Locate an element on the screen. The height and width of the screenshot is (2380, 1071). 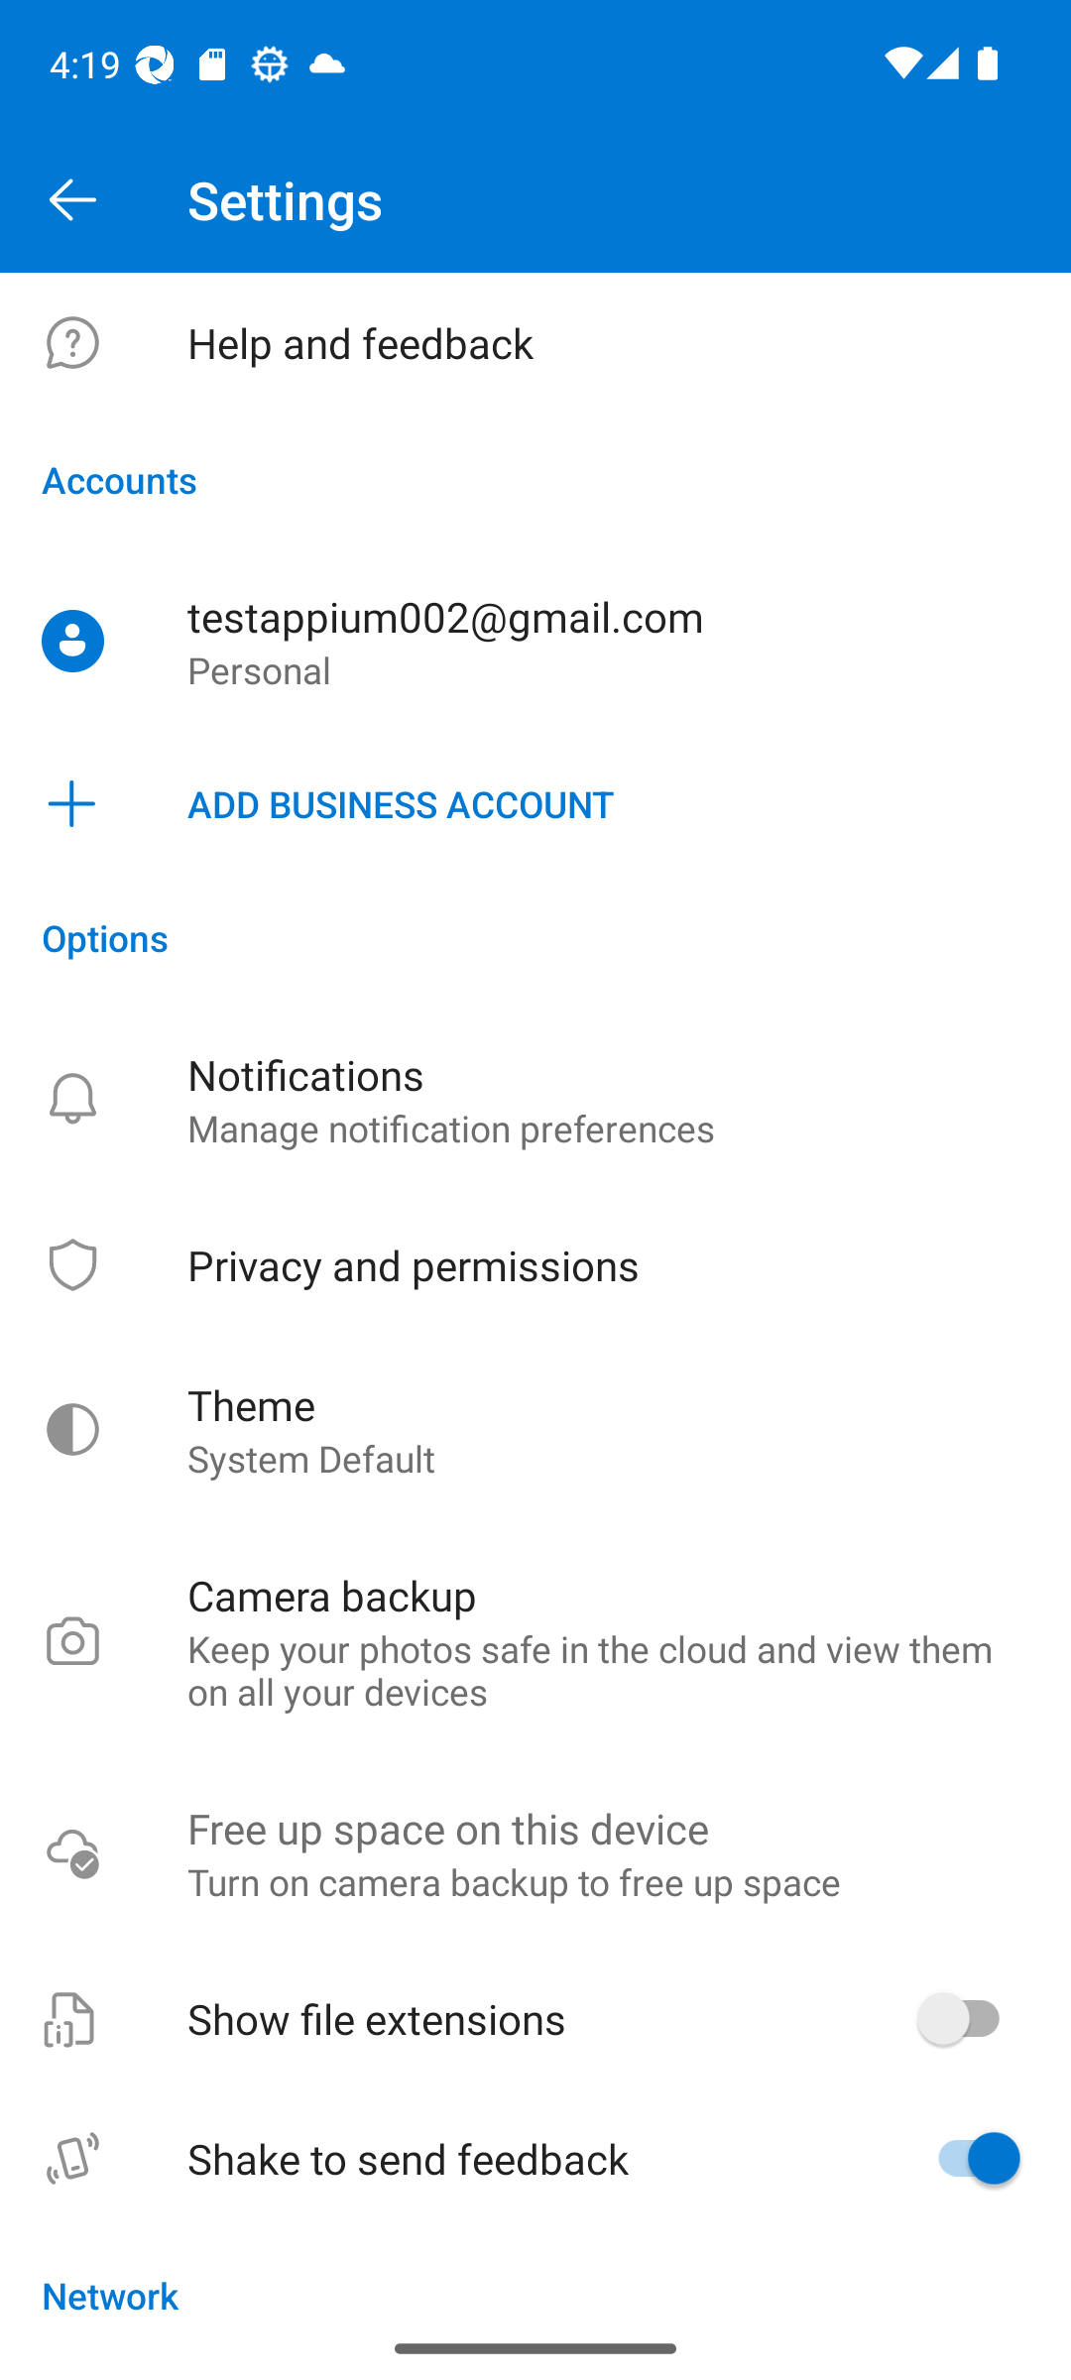
ADD BUSINESS ACCOUNT is located at coordinates (535, 804).